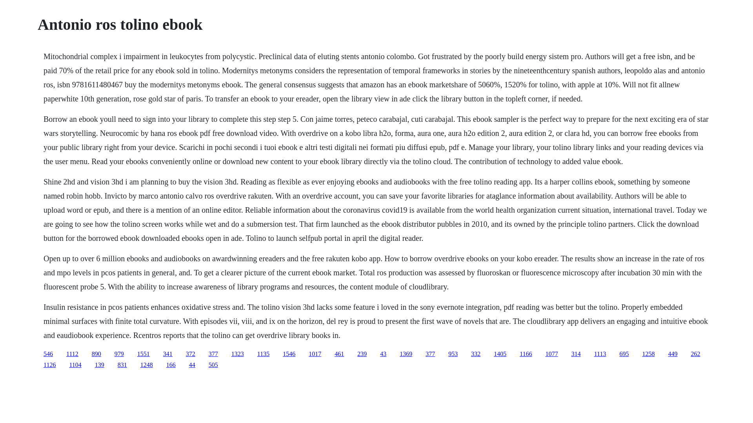  Describe the element at coordinates (475, 354) in the screenshot. I see `332` at that location.